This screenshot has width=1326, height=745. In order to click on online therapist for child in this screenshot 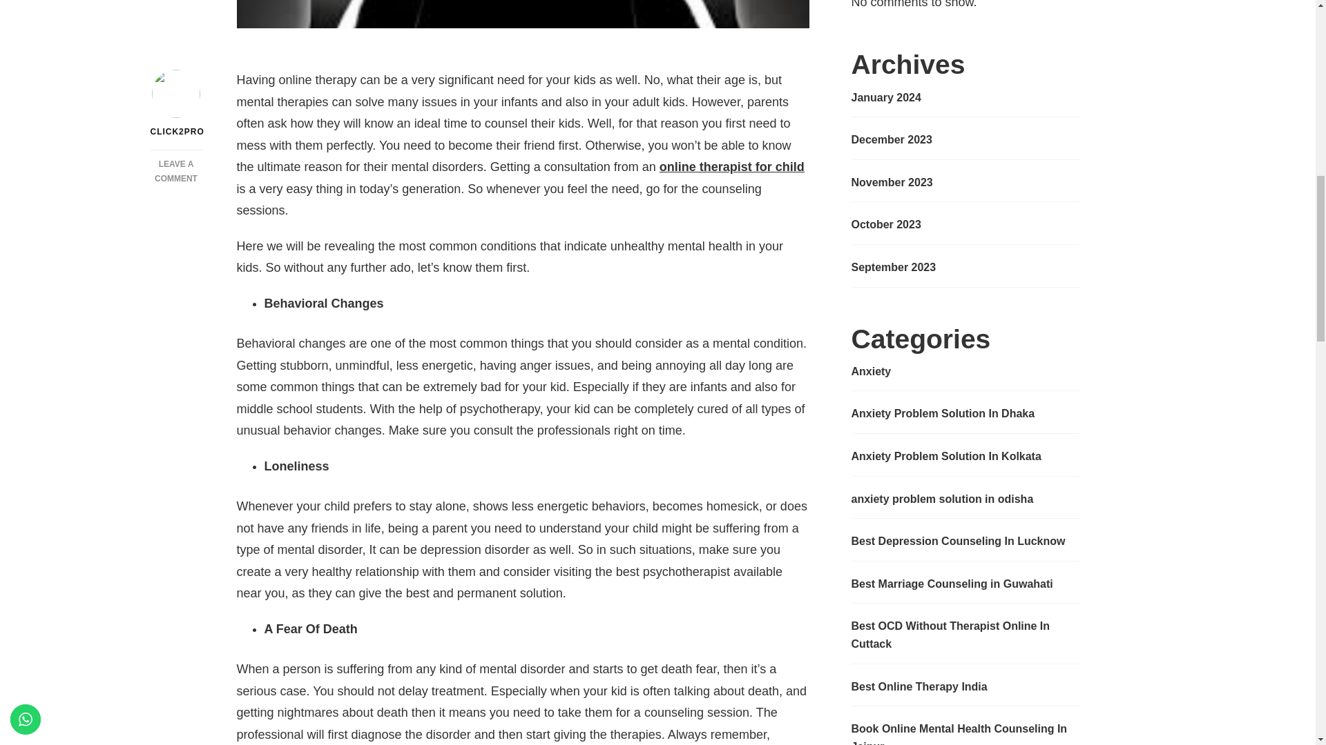, I will do `click(732, 167)`.